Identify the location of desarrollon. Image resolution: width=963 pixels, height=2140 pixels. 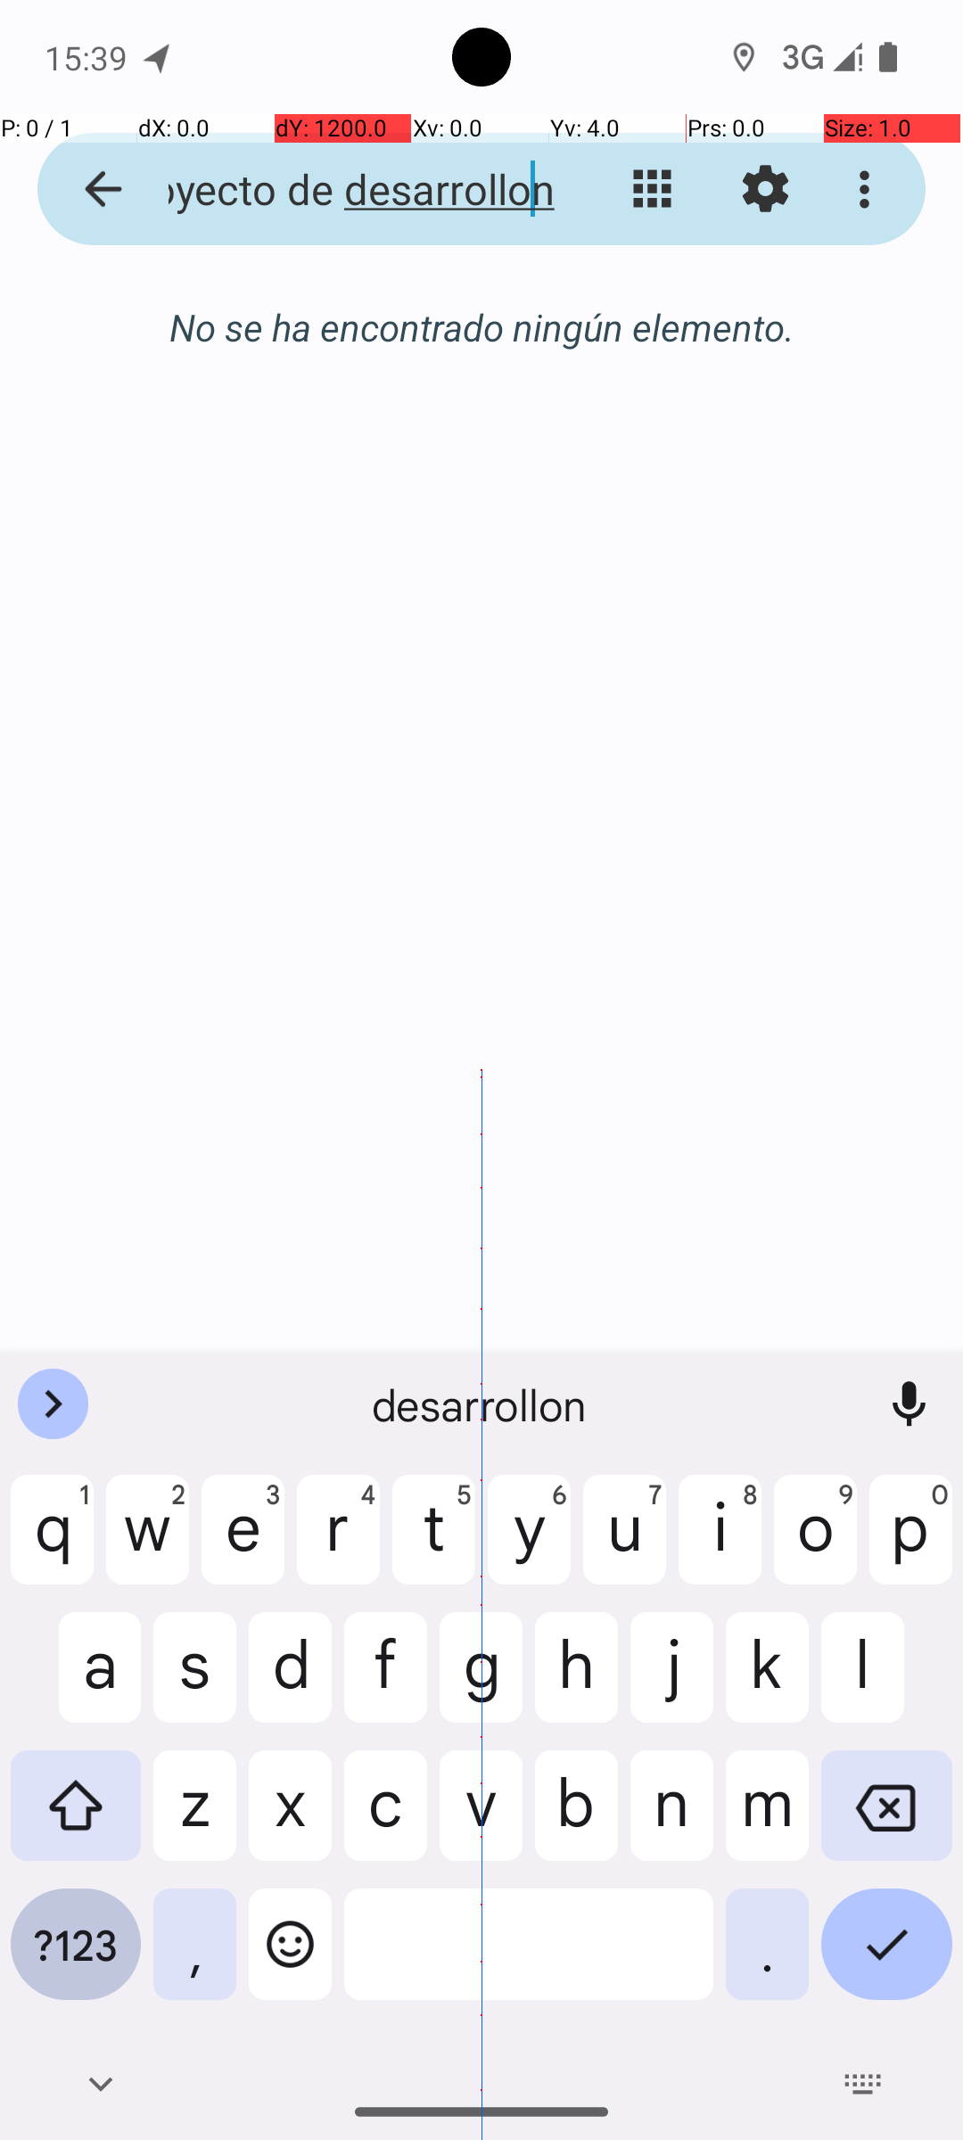
(481, 1404).